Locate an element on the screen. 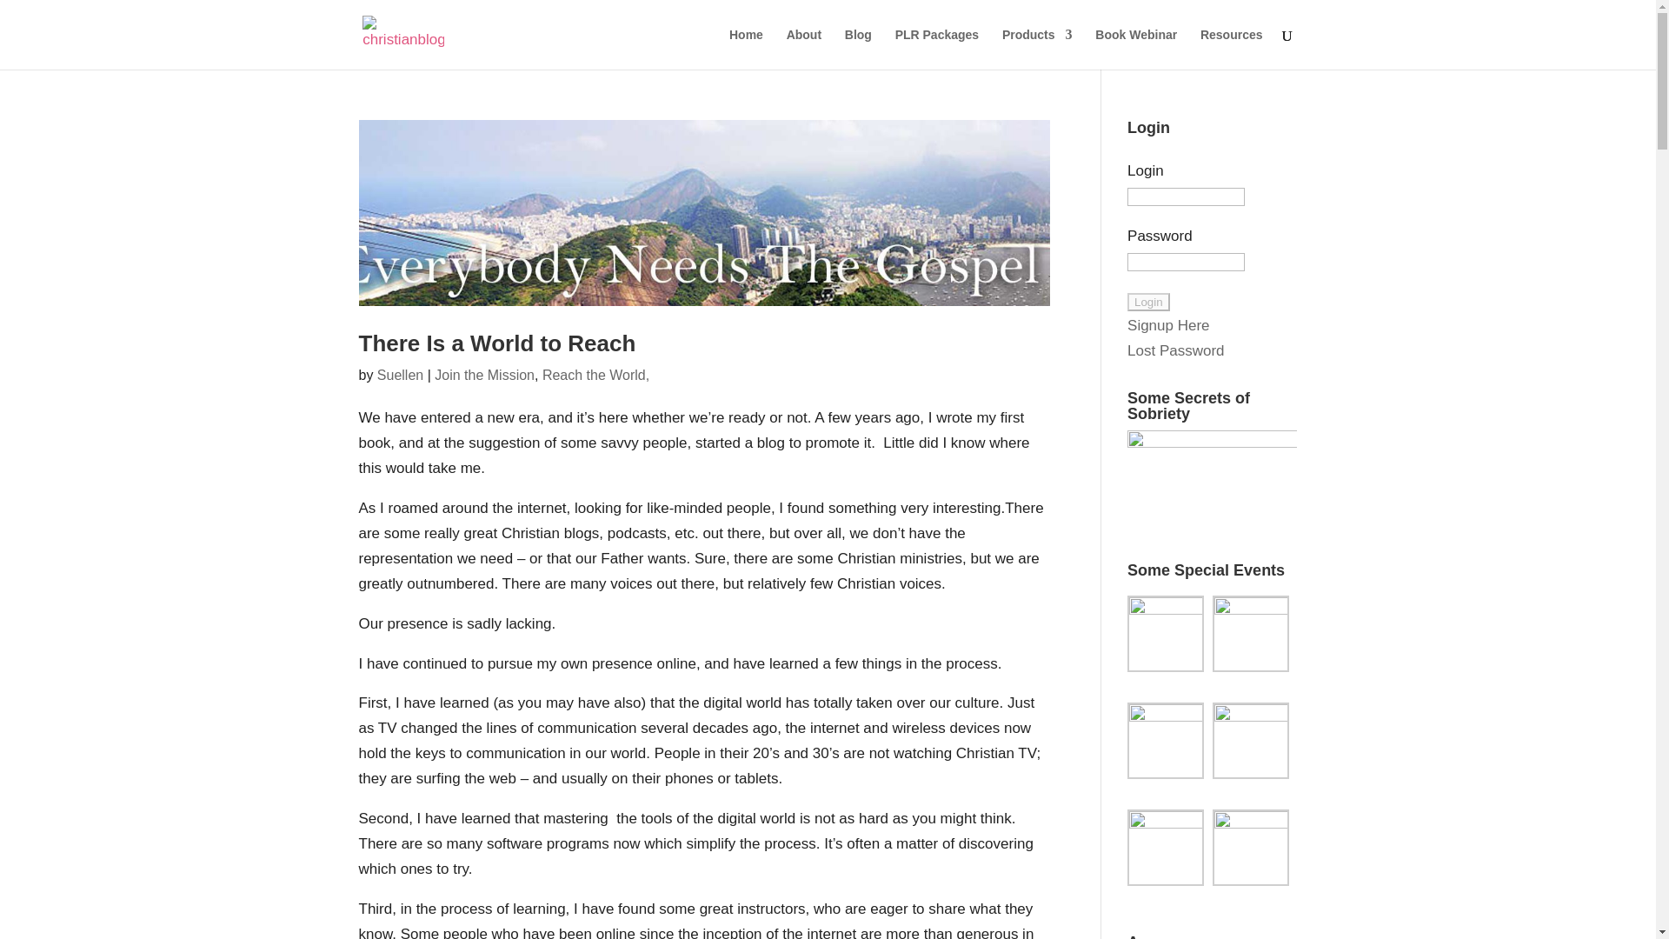 This screenshot has width=1669, height=939. Book Webinar is located at coordinates (1135, 49).